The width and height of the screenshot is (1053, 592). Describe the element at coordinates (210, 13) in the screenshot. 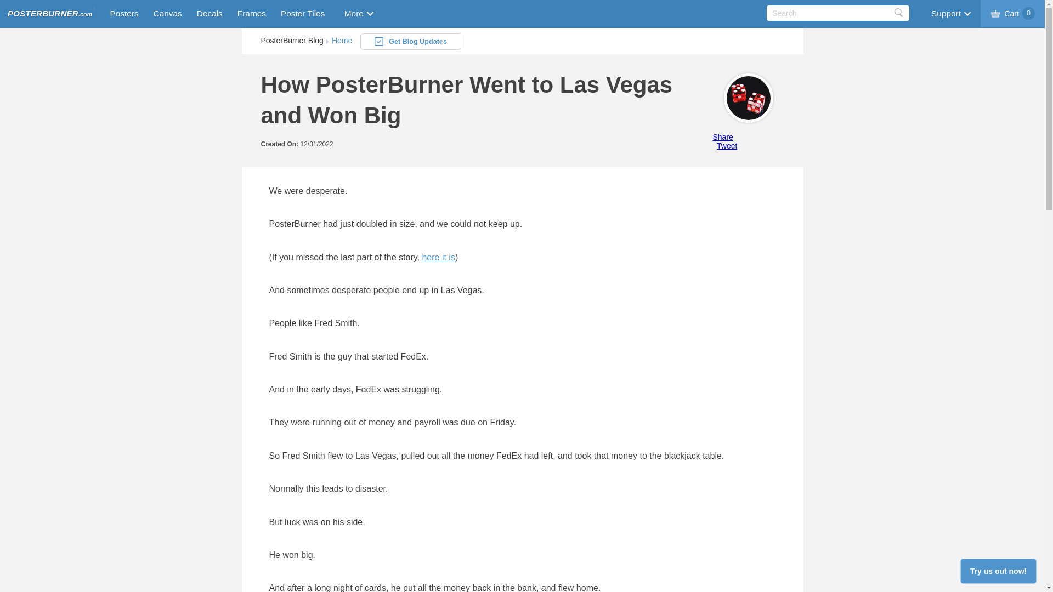

I see `Decals` at that location.